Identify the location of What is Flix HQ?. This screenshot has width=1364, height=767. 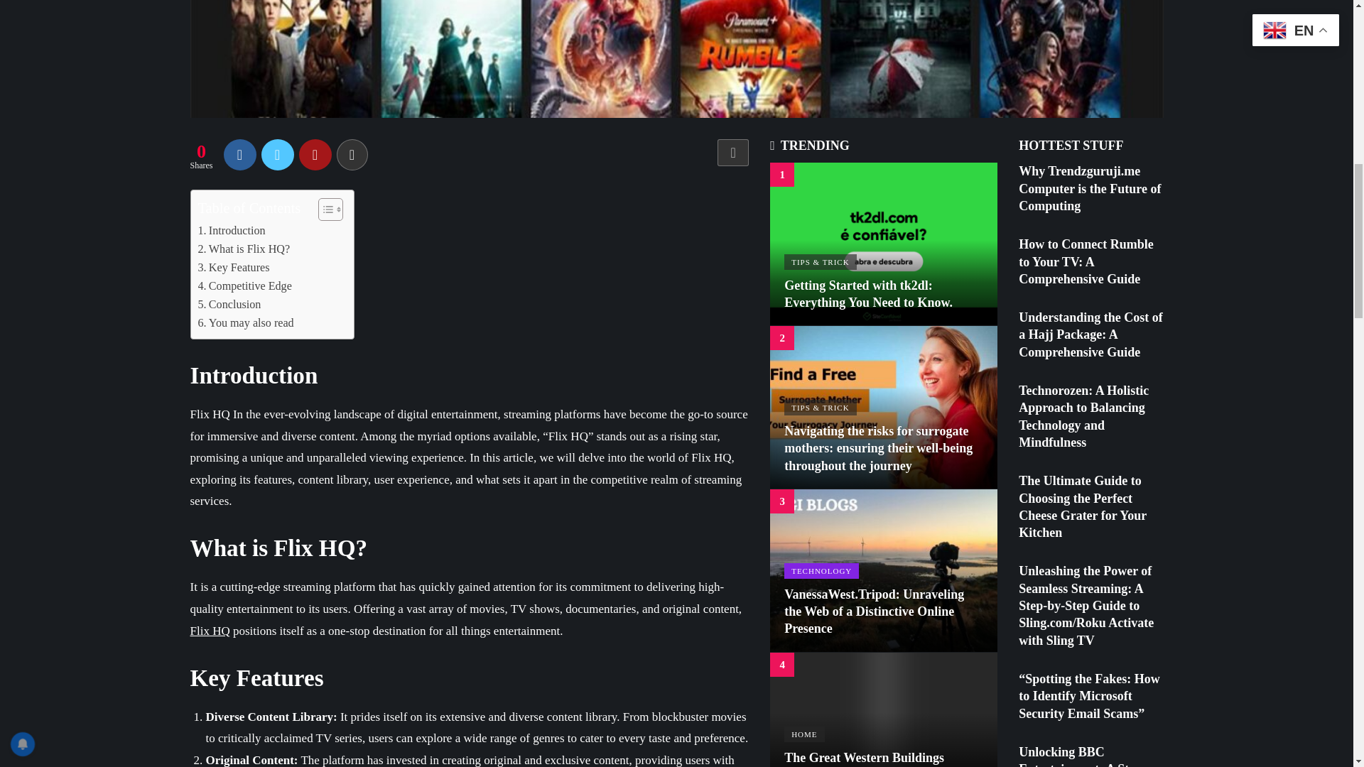
(243, 249).